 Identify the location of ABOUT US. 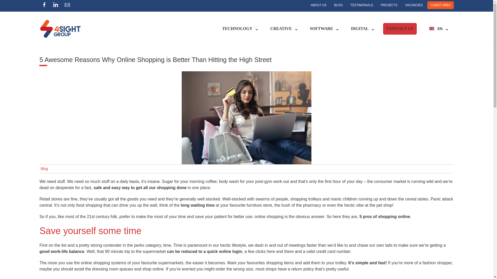
(318, 5).